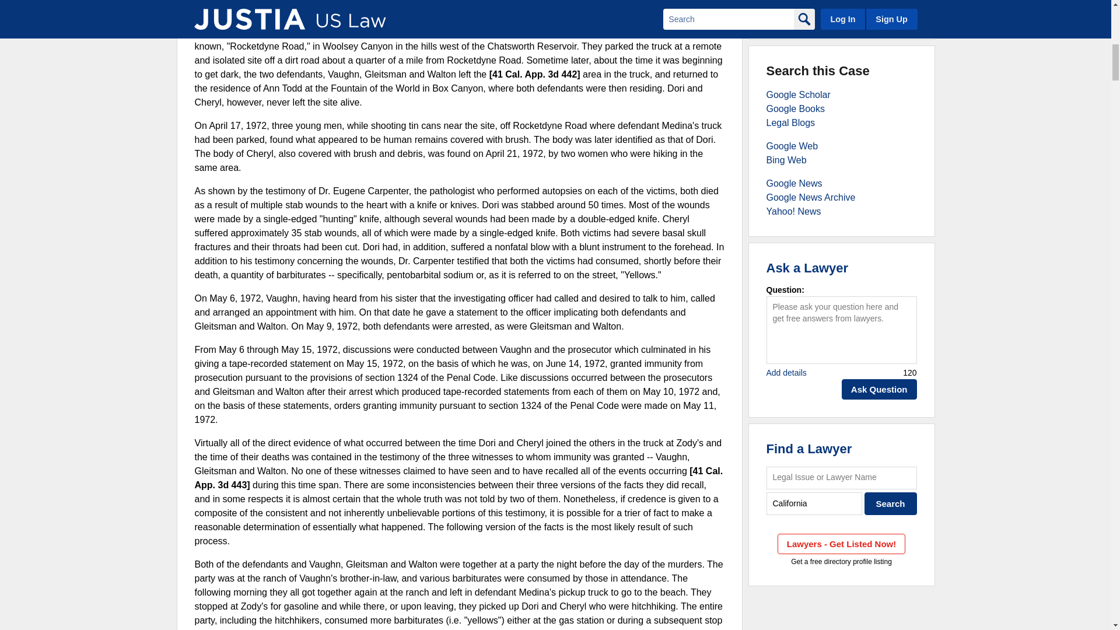 The image size is (1120, 630). I want to click on Law - Google News, so click(794, 183).